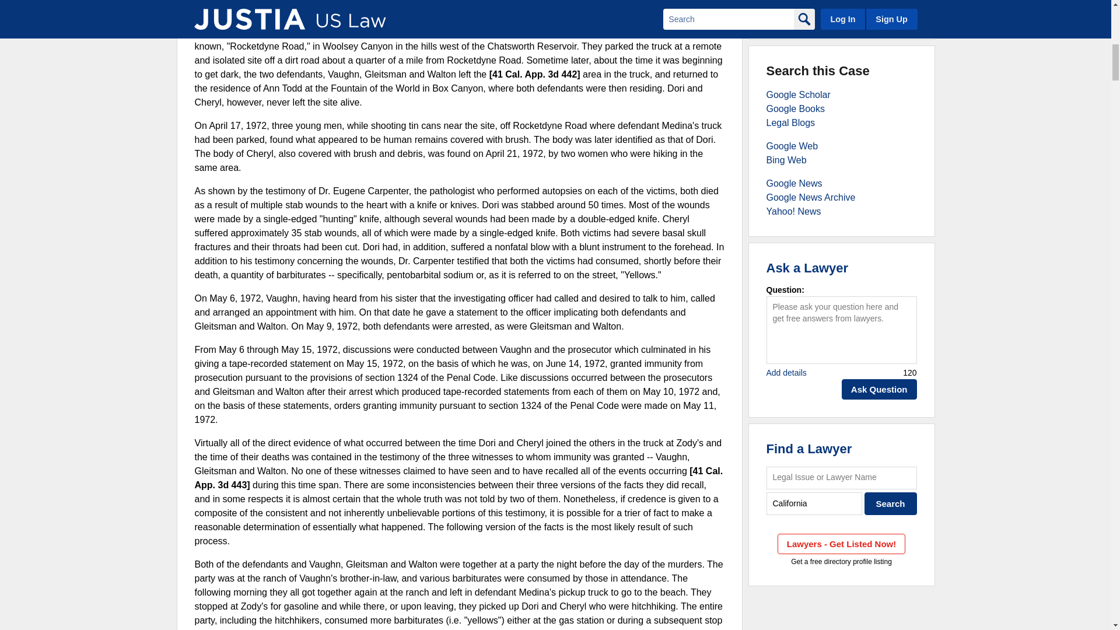 The image size is (1120, 630). I want to click on Law - Google News, so click(794, 183).